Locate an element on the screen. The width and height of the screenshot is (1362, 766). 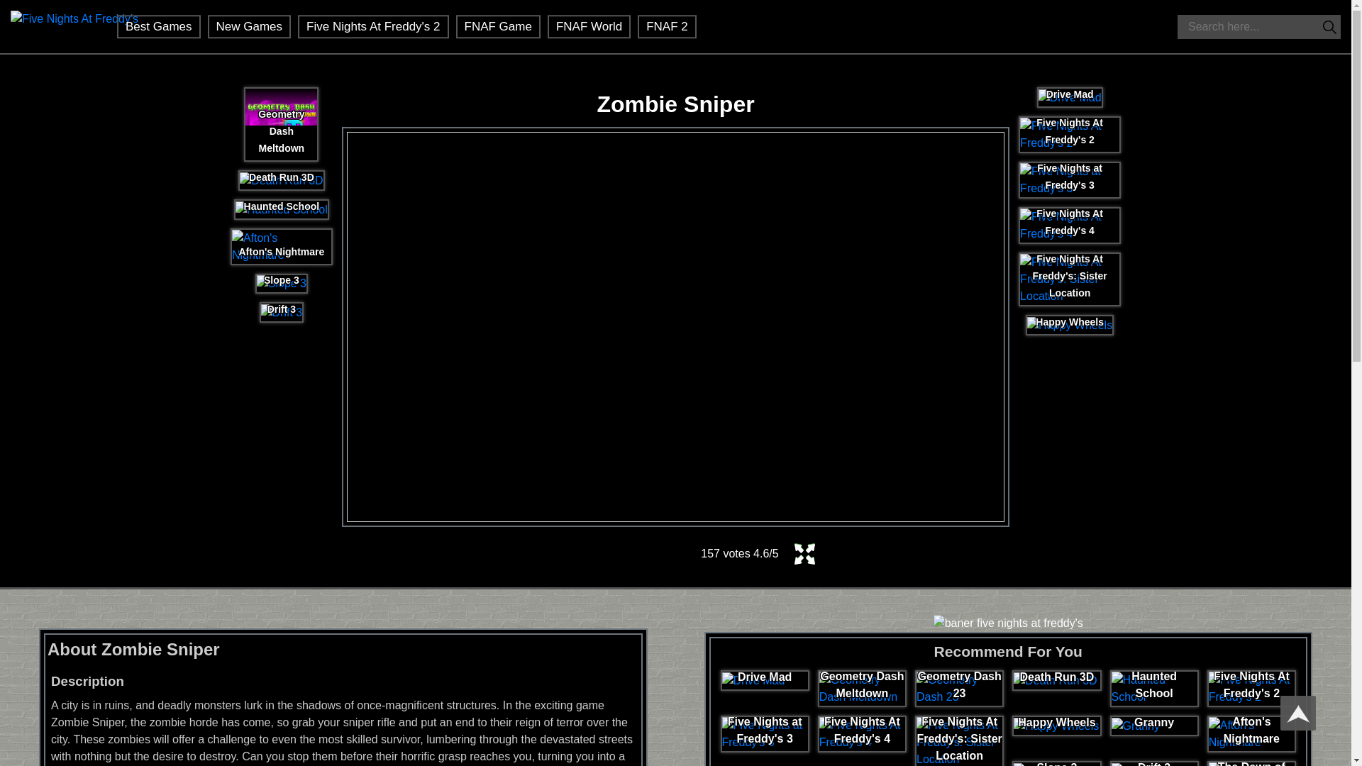
Drive Mad is located at coordinates (1070, 98).